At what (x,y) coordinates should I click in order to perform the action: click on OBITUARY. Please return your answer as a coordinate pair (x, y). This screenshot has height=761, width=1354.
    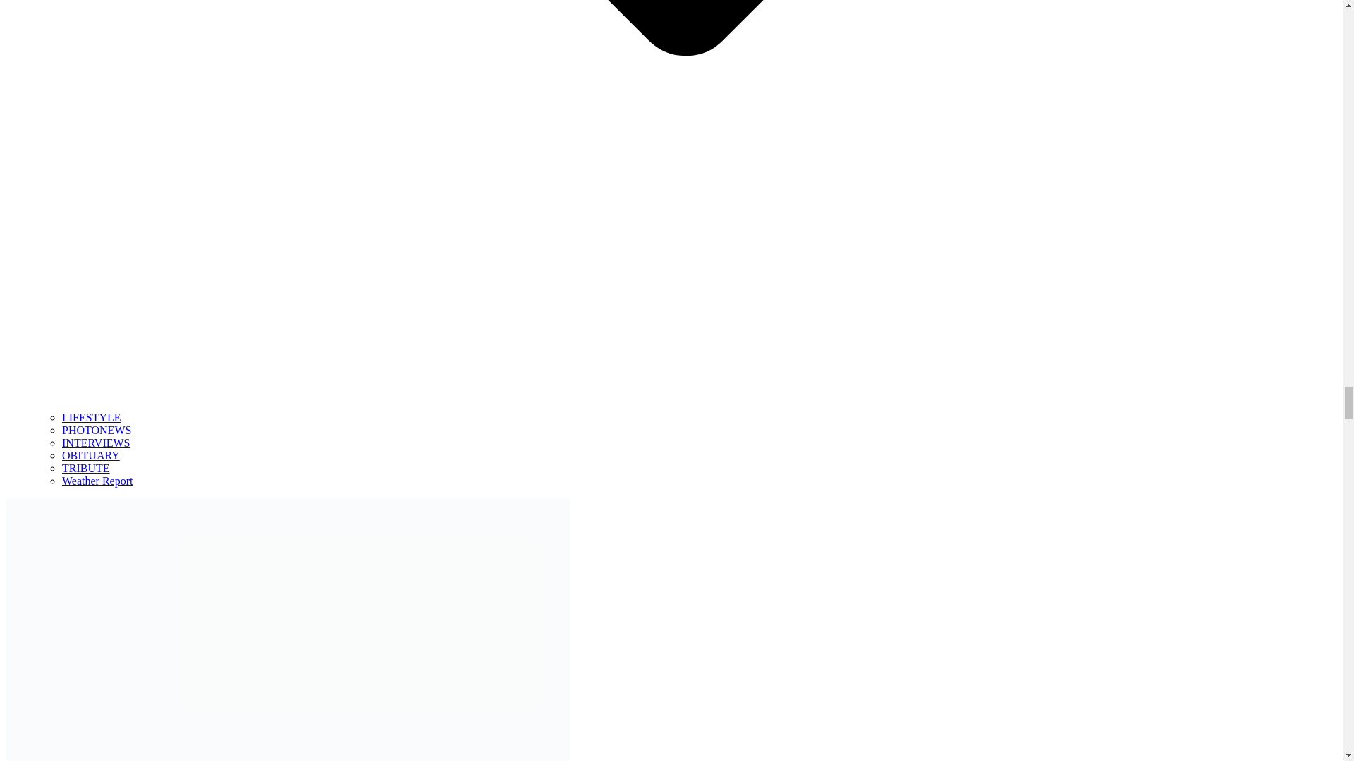
    Looking at the image, I should click on (91, 455).